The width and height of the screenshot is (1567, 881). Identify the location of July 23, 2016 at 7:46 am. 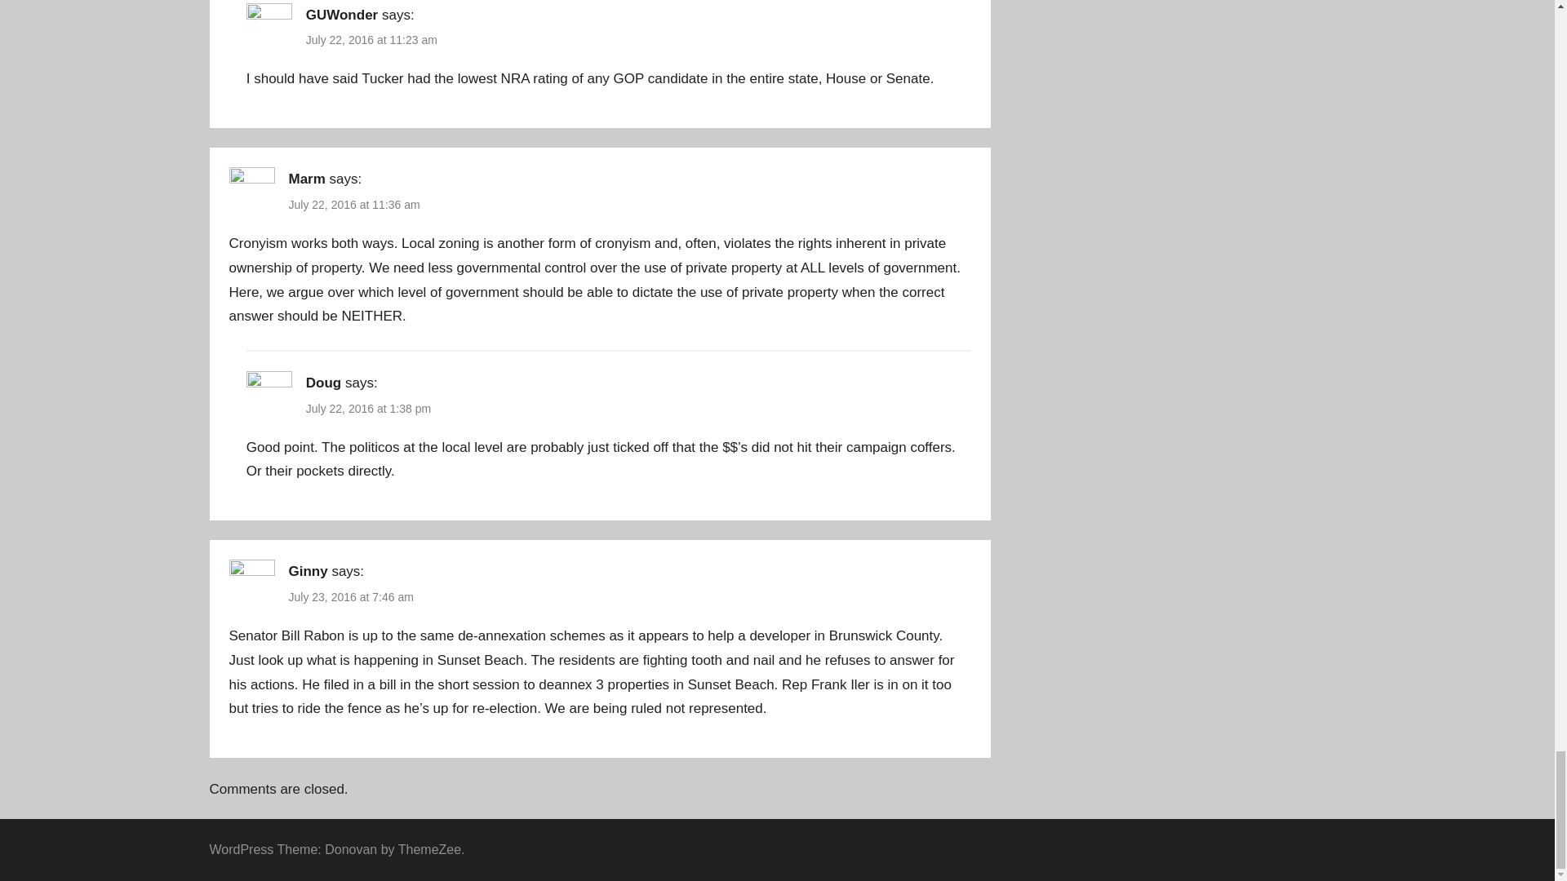
(351, 596).